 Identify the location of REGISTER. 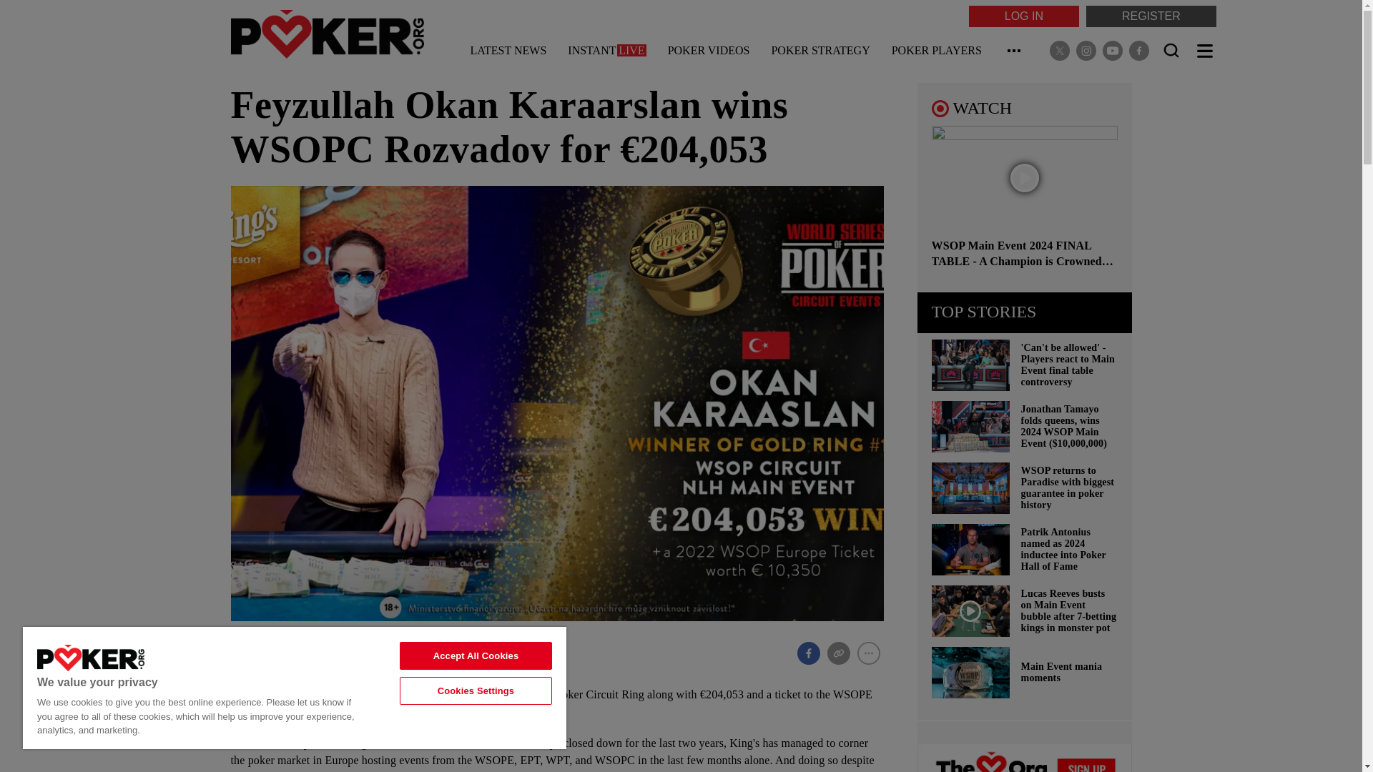
(1151, 16).